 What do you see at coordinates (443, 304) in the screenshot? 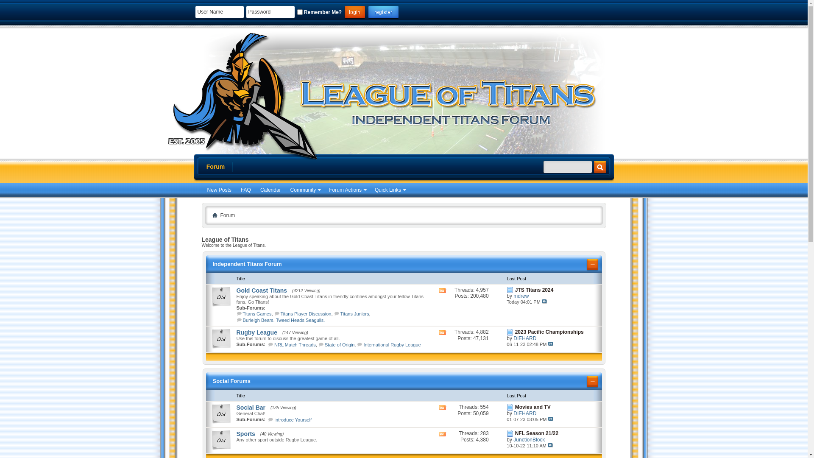
I see `View this forum's RSS feed` at bounding box center [443, 304].